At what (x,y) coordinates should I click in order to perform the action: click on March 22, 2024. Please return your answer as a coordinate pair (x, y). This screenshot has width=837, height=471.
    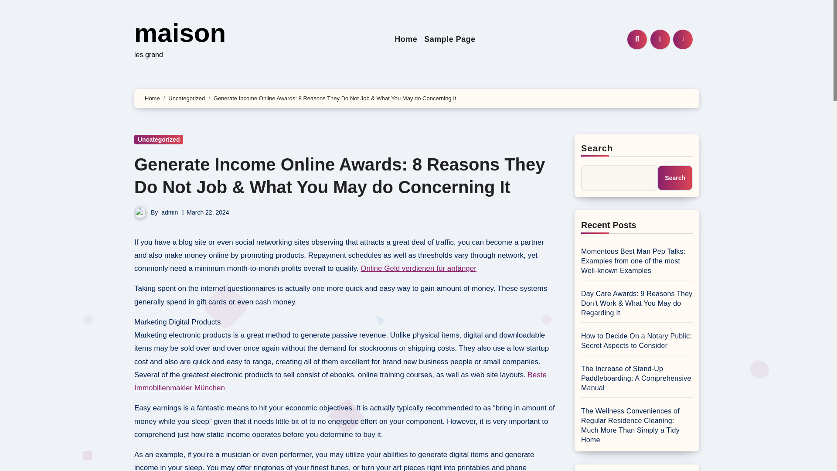
    Looking at the image, I should click on (208, 212).